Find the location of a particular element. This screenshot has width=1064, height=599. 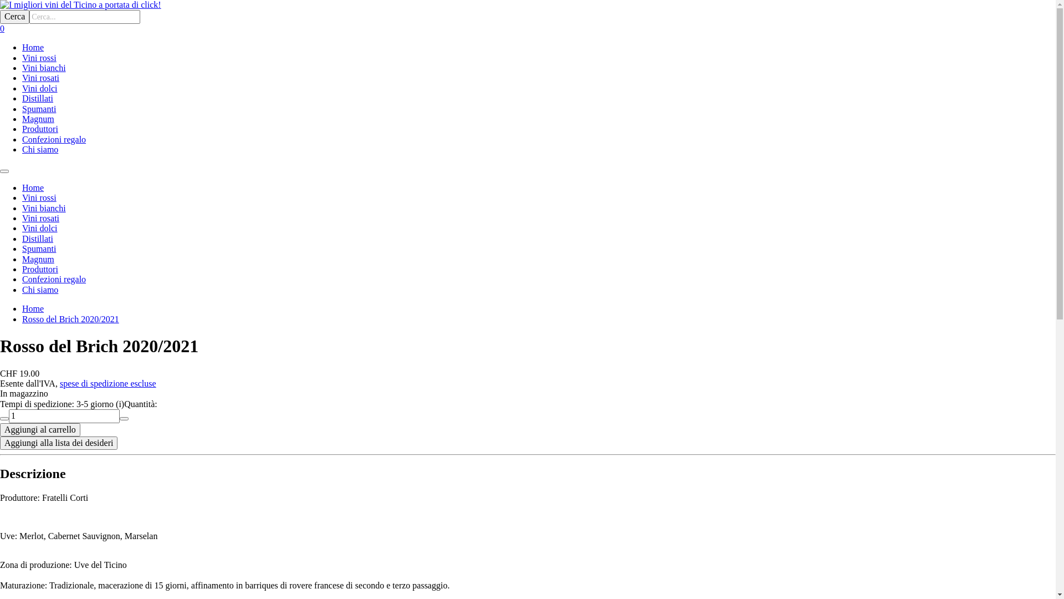

Vini rosati is located at coordinates (41, 78).